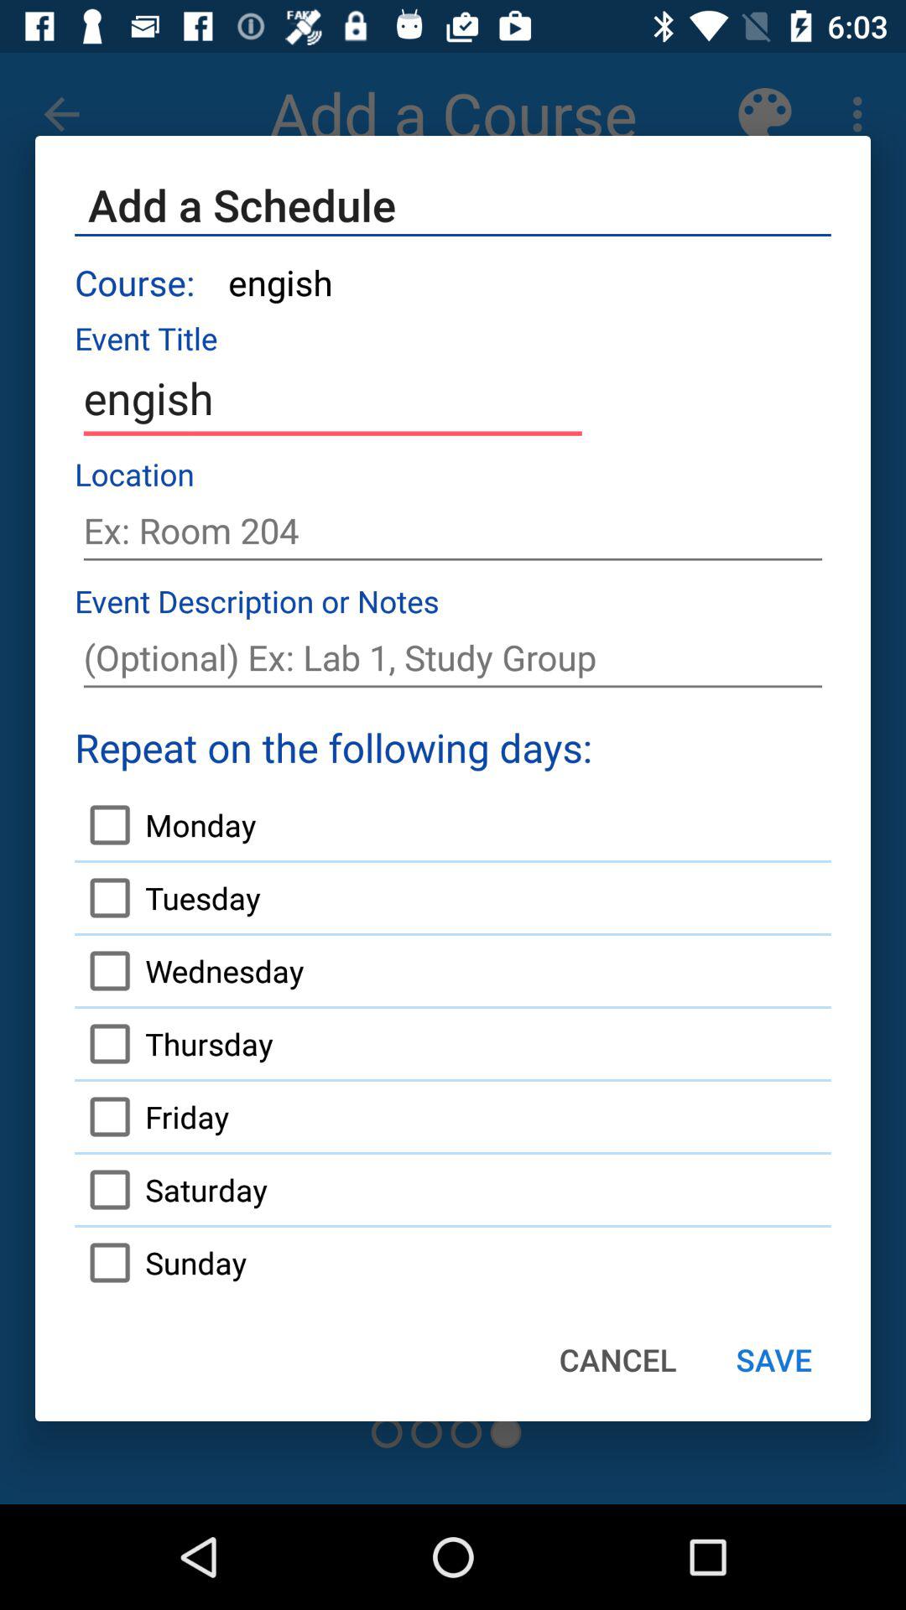  I want to click on text box to add schedule location, so click(453, 531).